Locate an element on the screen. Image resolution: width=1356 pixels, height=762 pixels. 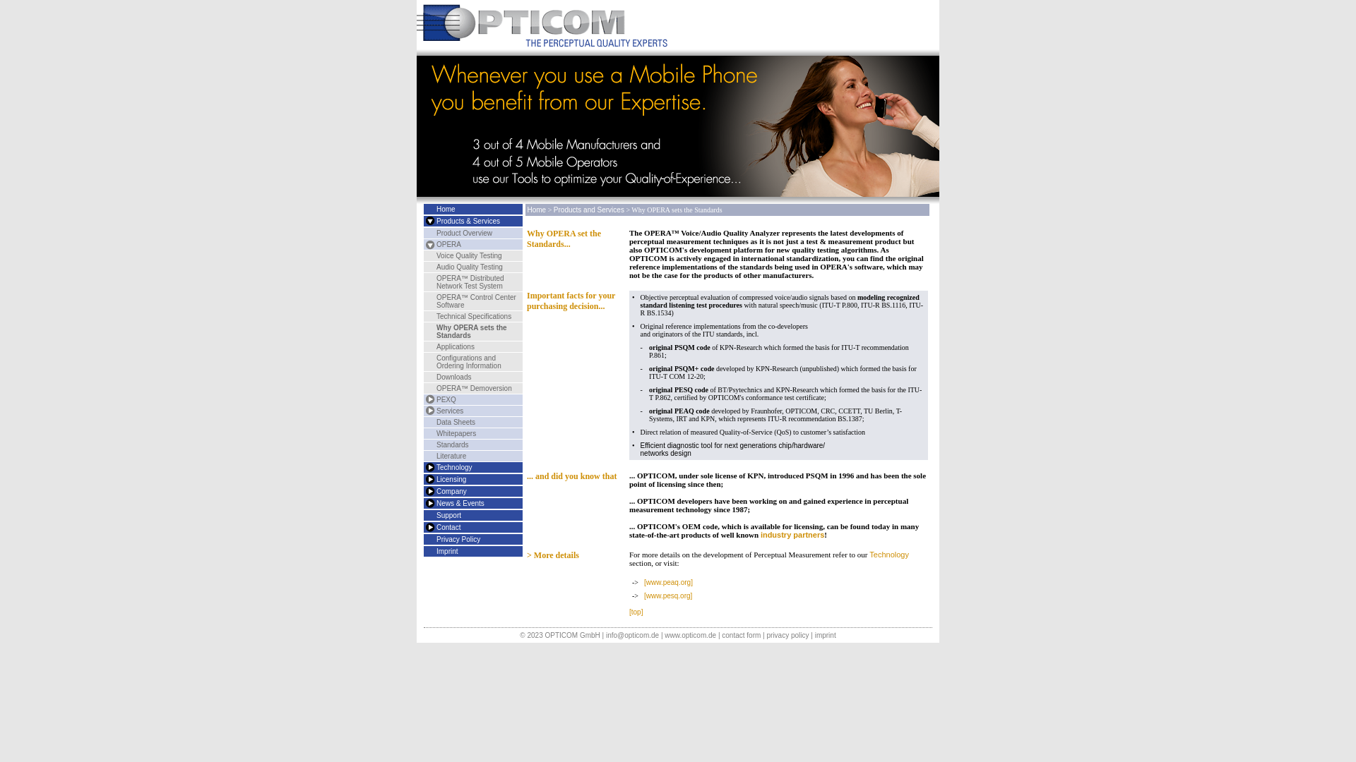
OPERA is located at coordinates (428, 244).